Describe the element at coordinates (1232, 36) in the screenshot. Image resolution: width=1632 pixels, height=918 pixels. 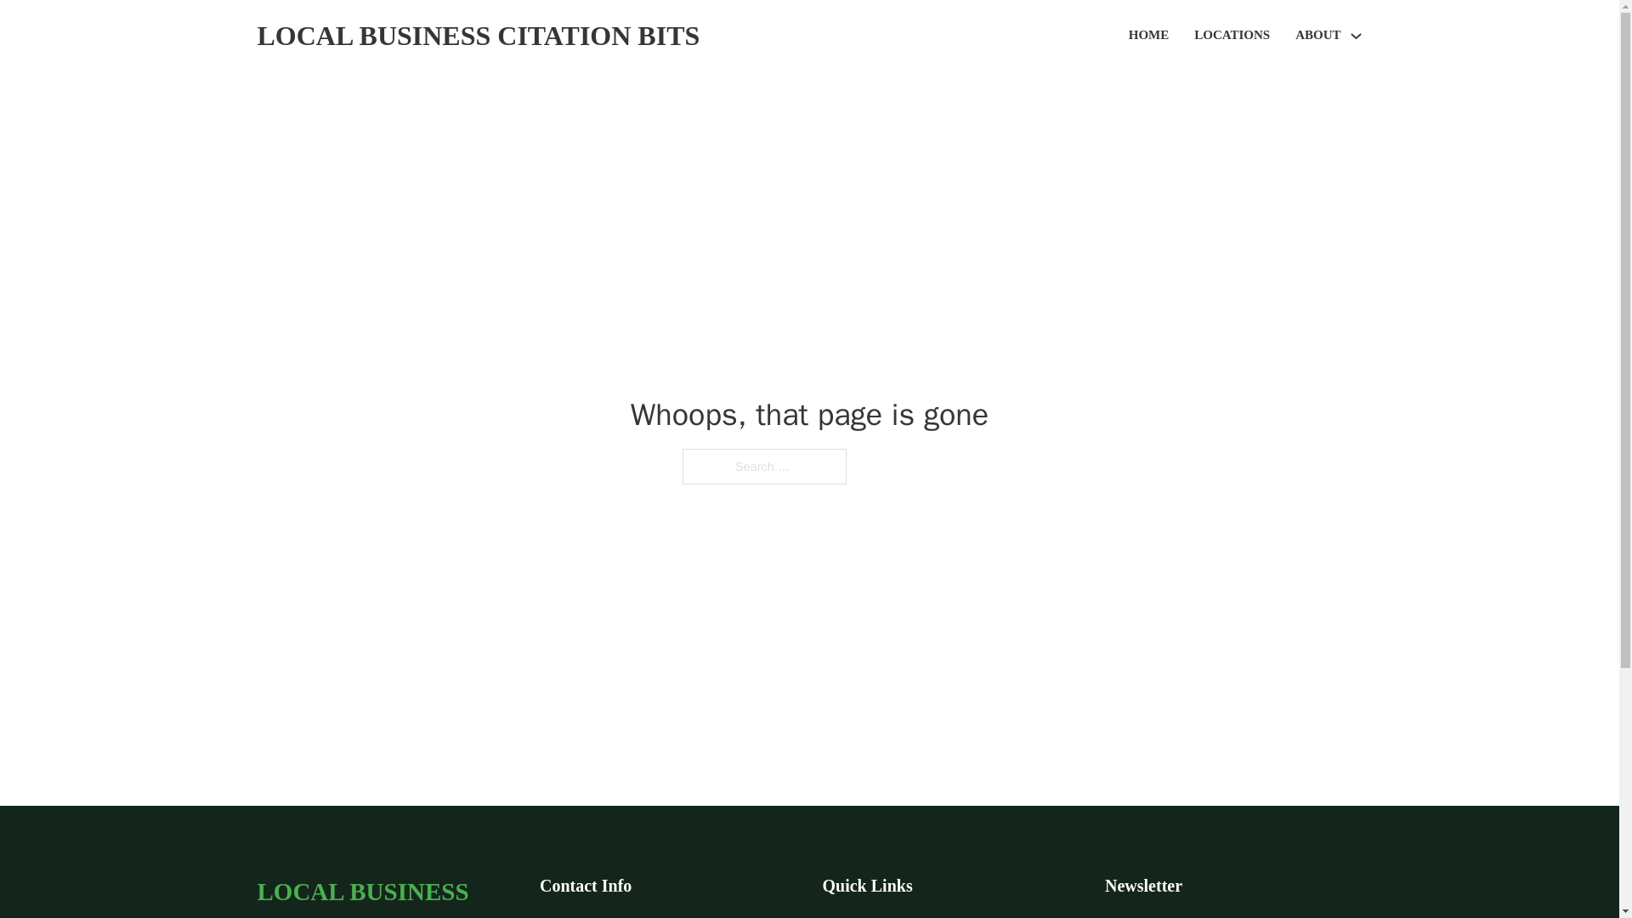
I see `LOCATIONS` at that location.